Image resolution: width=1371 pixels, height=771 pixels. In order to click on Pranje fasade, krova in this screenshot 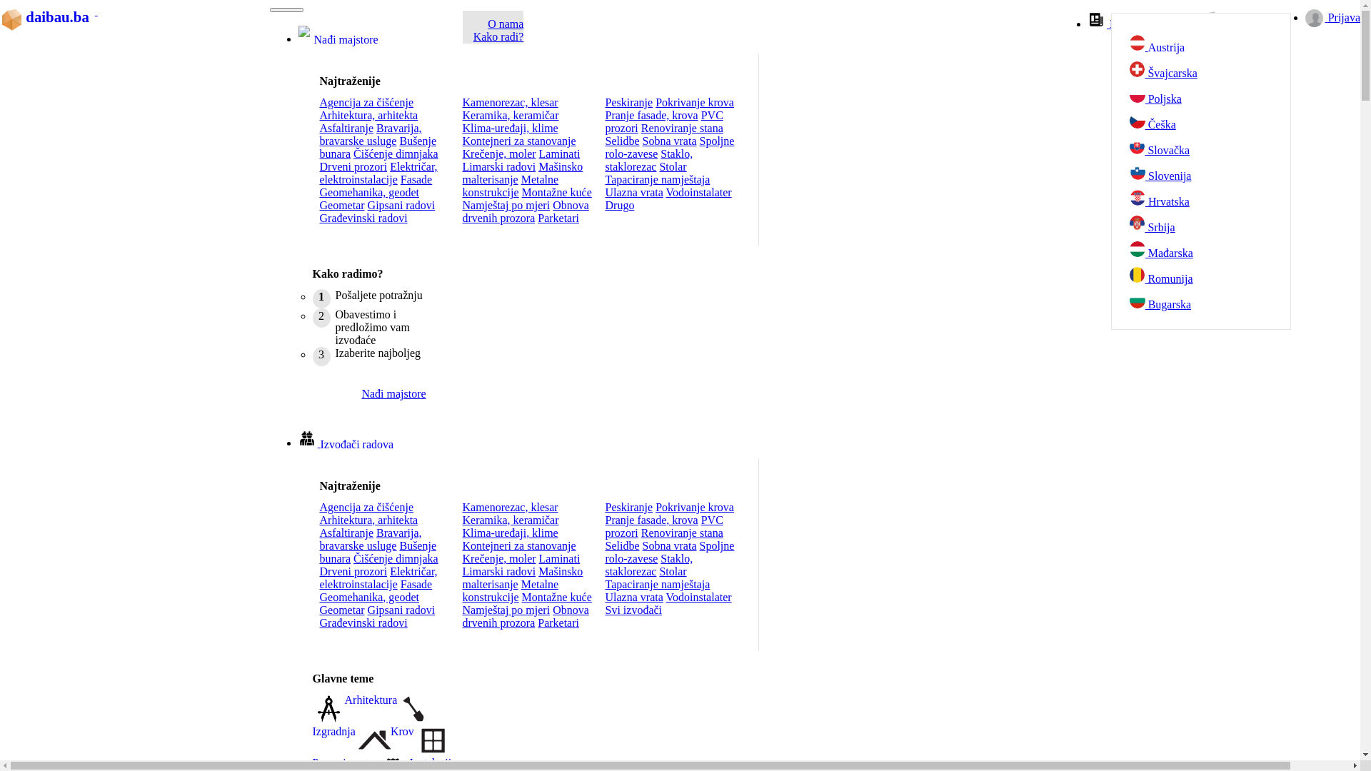, I will do `click(652, 520)`.